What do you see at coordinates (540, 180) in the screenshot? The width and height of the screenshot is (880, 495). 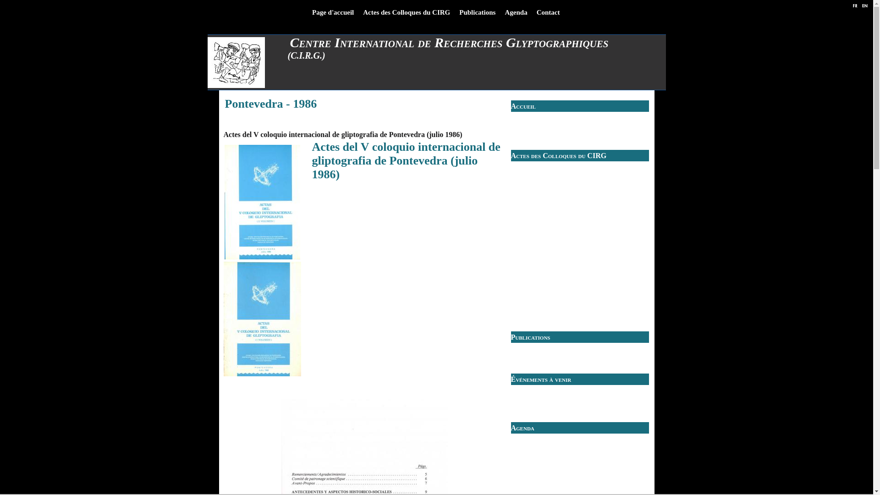 I see `Saragosse - 1982` at bounding box center [540, 180].